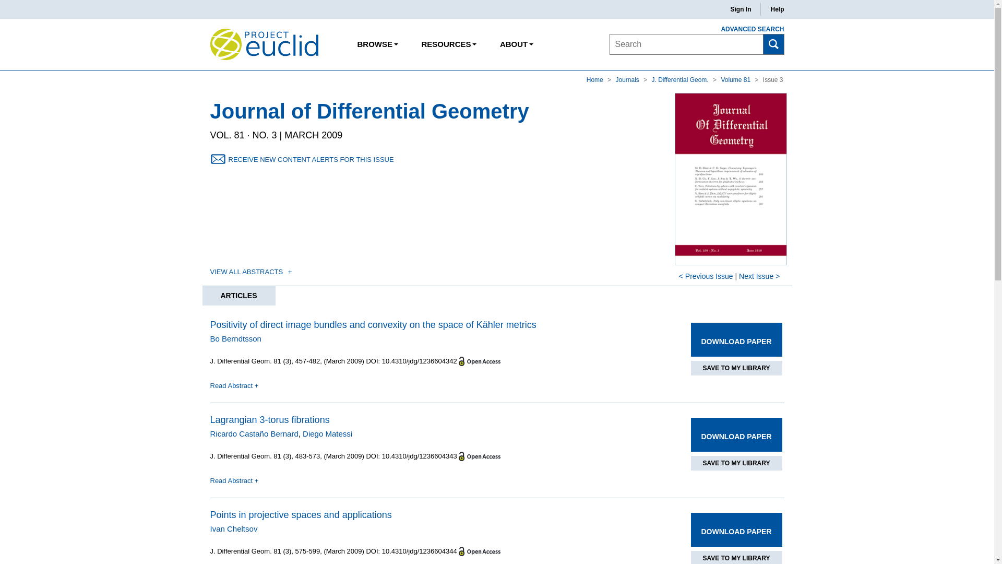  Describe the element at coordinates (516, 44) in the screenshot. I see `ABOUT` at that location.